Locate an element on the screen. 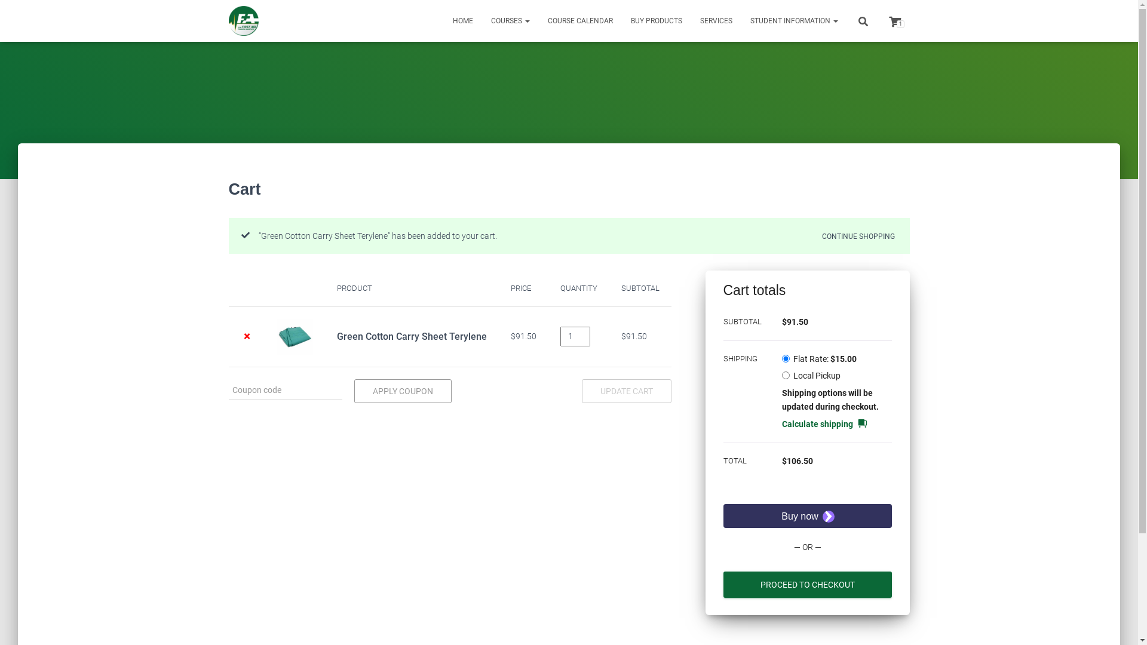 This screenshot has width=1147, height=645. CONTINUE SHOPPING is located at coordinates (858, 235).